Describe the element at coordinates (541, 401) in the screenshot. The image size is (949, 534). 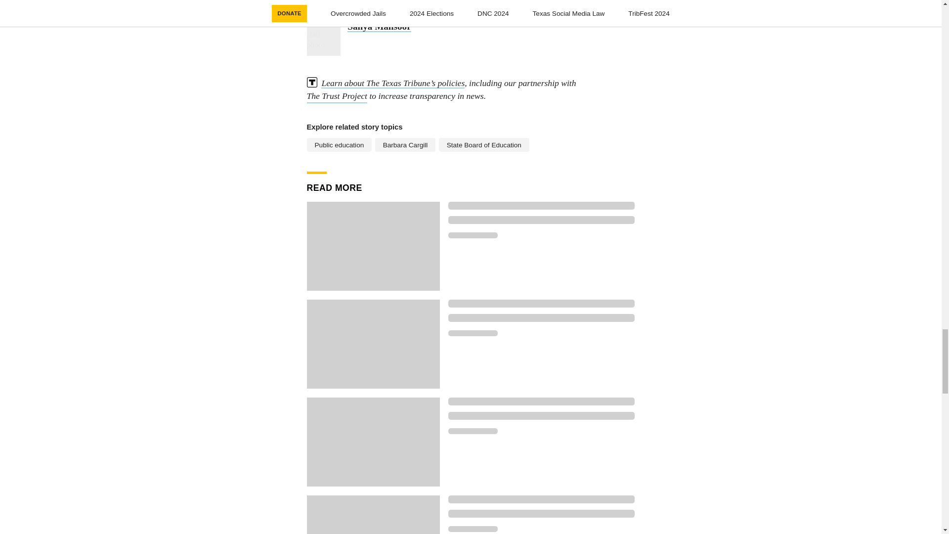
I see `Loading indicator` at that location.